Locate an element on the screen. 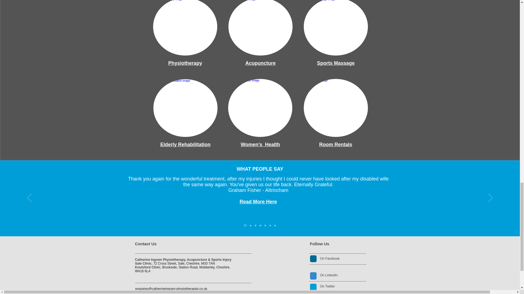  Acupuncture is located at coordinates (260, 63).